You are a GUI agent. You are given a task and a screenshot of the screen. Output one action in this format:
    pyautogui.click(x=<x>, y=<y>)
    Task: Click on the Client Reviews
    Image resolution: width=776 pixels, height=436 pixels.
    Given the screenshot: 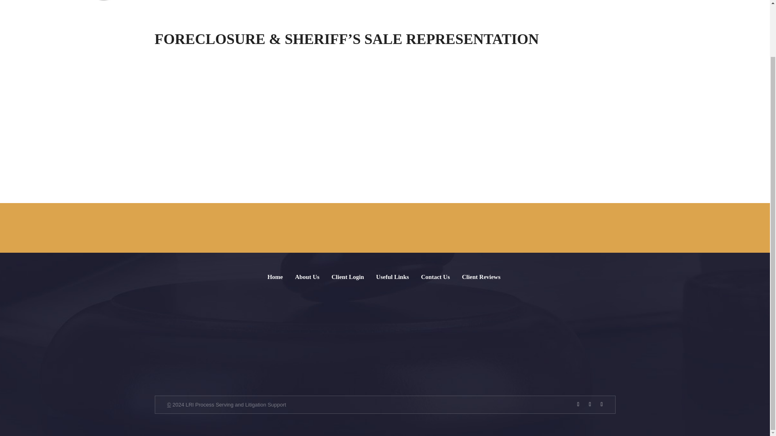 What is the action you would take?
    pyautogui.click(x=481, y=277)
    